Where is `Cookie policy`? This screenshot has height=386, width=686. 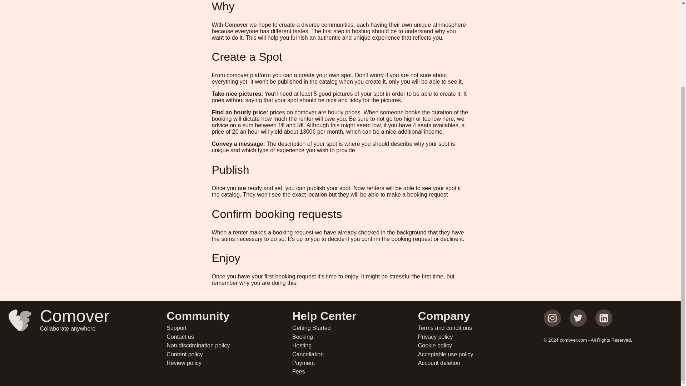
Cookie policy is located at coordinates (355, 372).